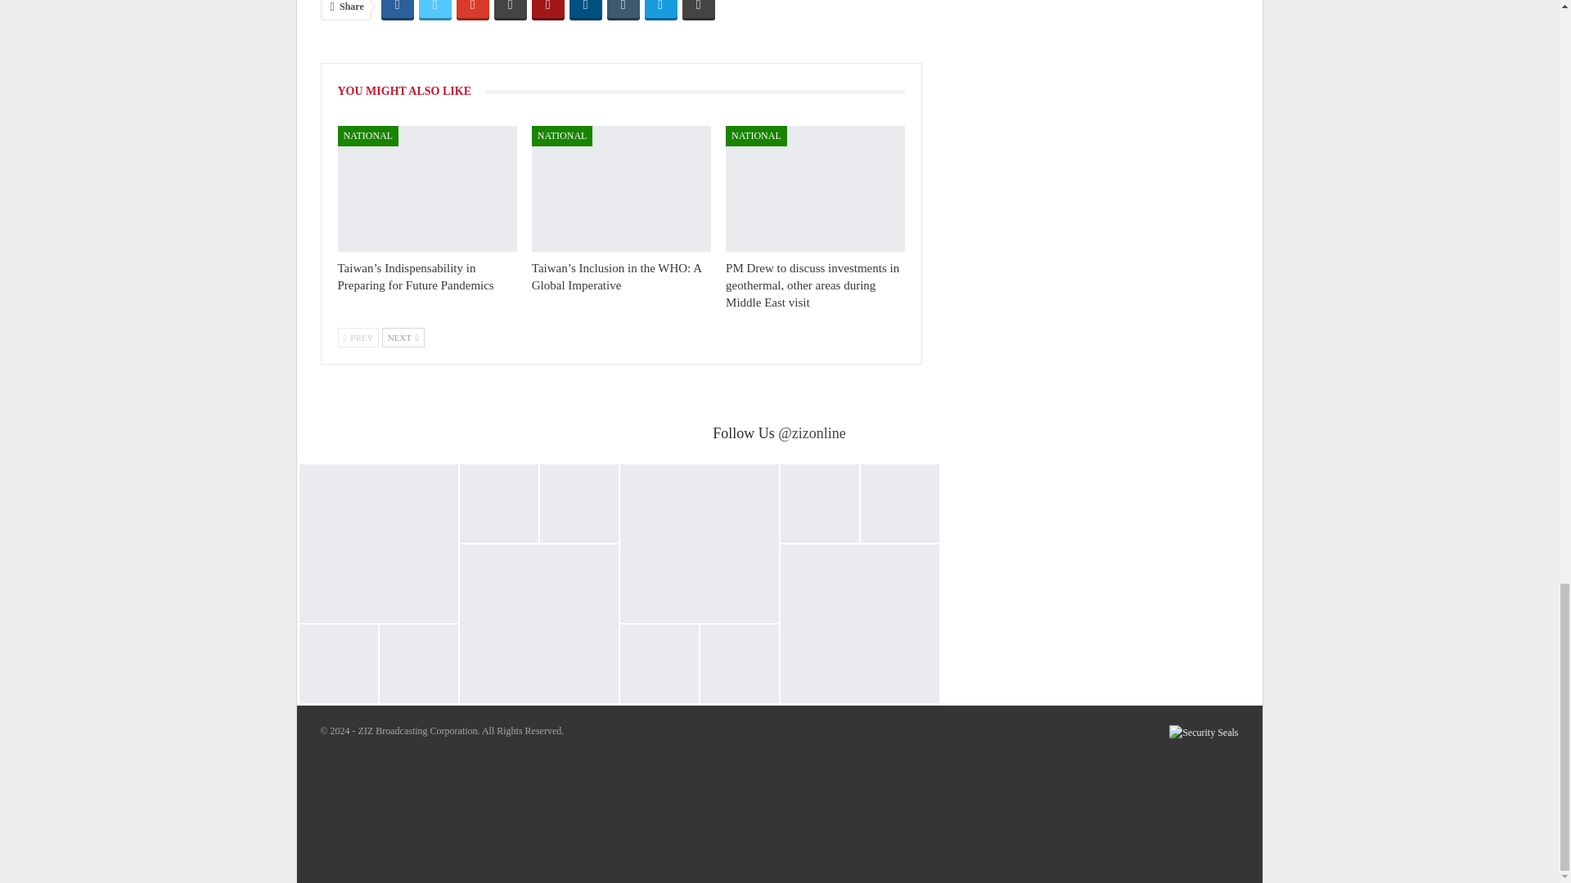  What do you see at coordinates (358, 337) in the screenshot?
I see `Previous` at bounding box center [358, 337].